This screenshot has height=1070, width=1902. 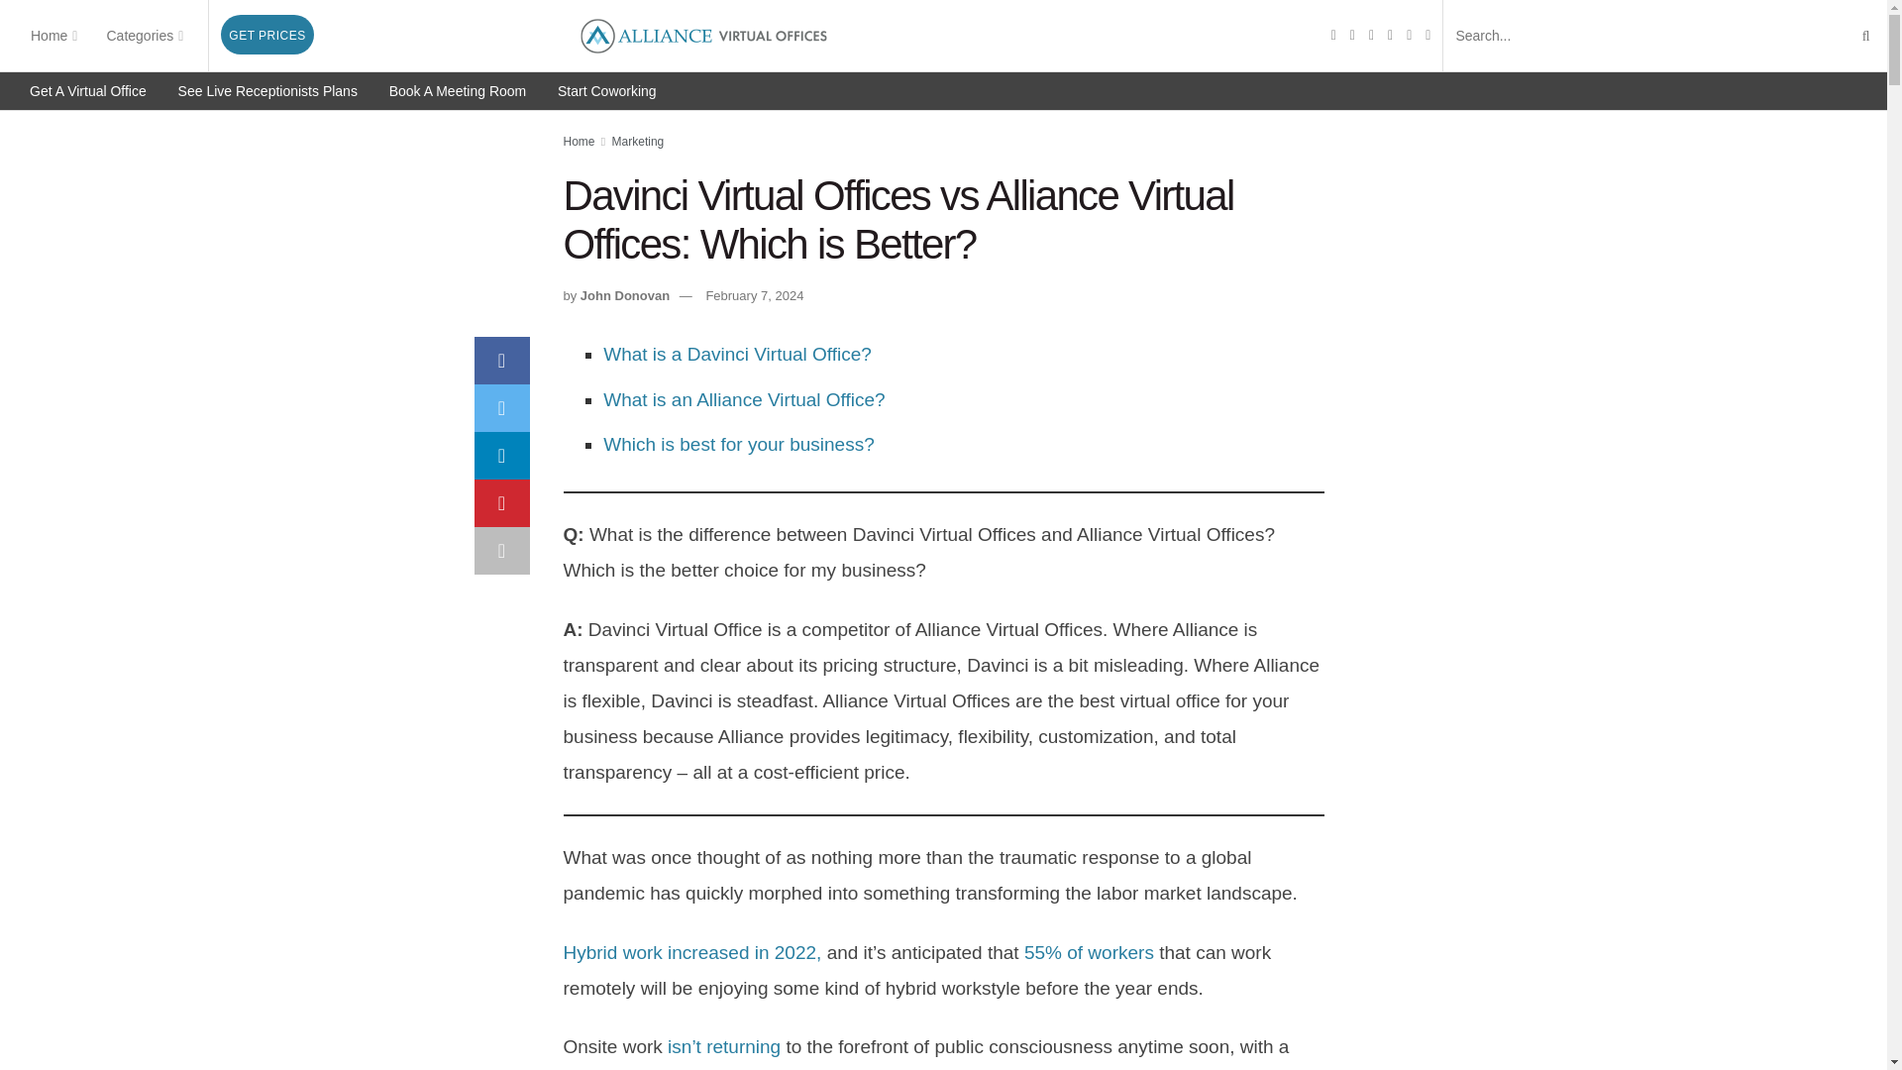 What do you see at coordinates (638, 142) in the screenshot?
I see `Marketing` at bounding box center [638, 142].